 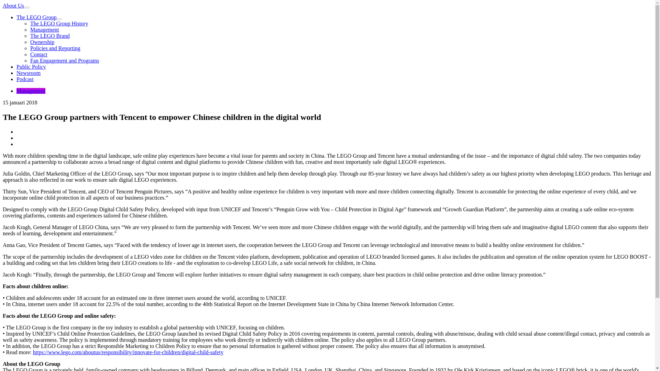 What do you see at coordinates (55, 48) in the screenshot?
I see `Policies and Reporting` at bounding box center [55, 48].